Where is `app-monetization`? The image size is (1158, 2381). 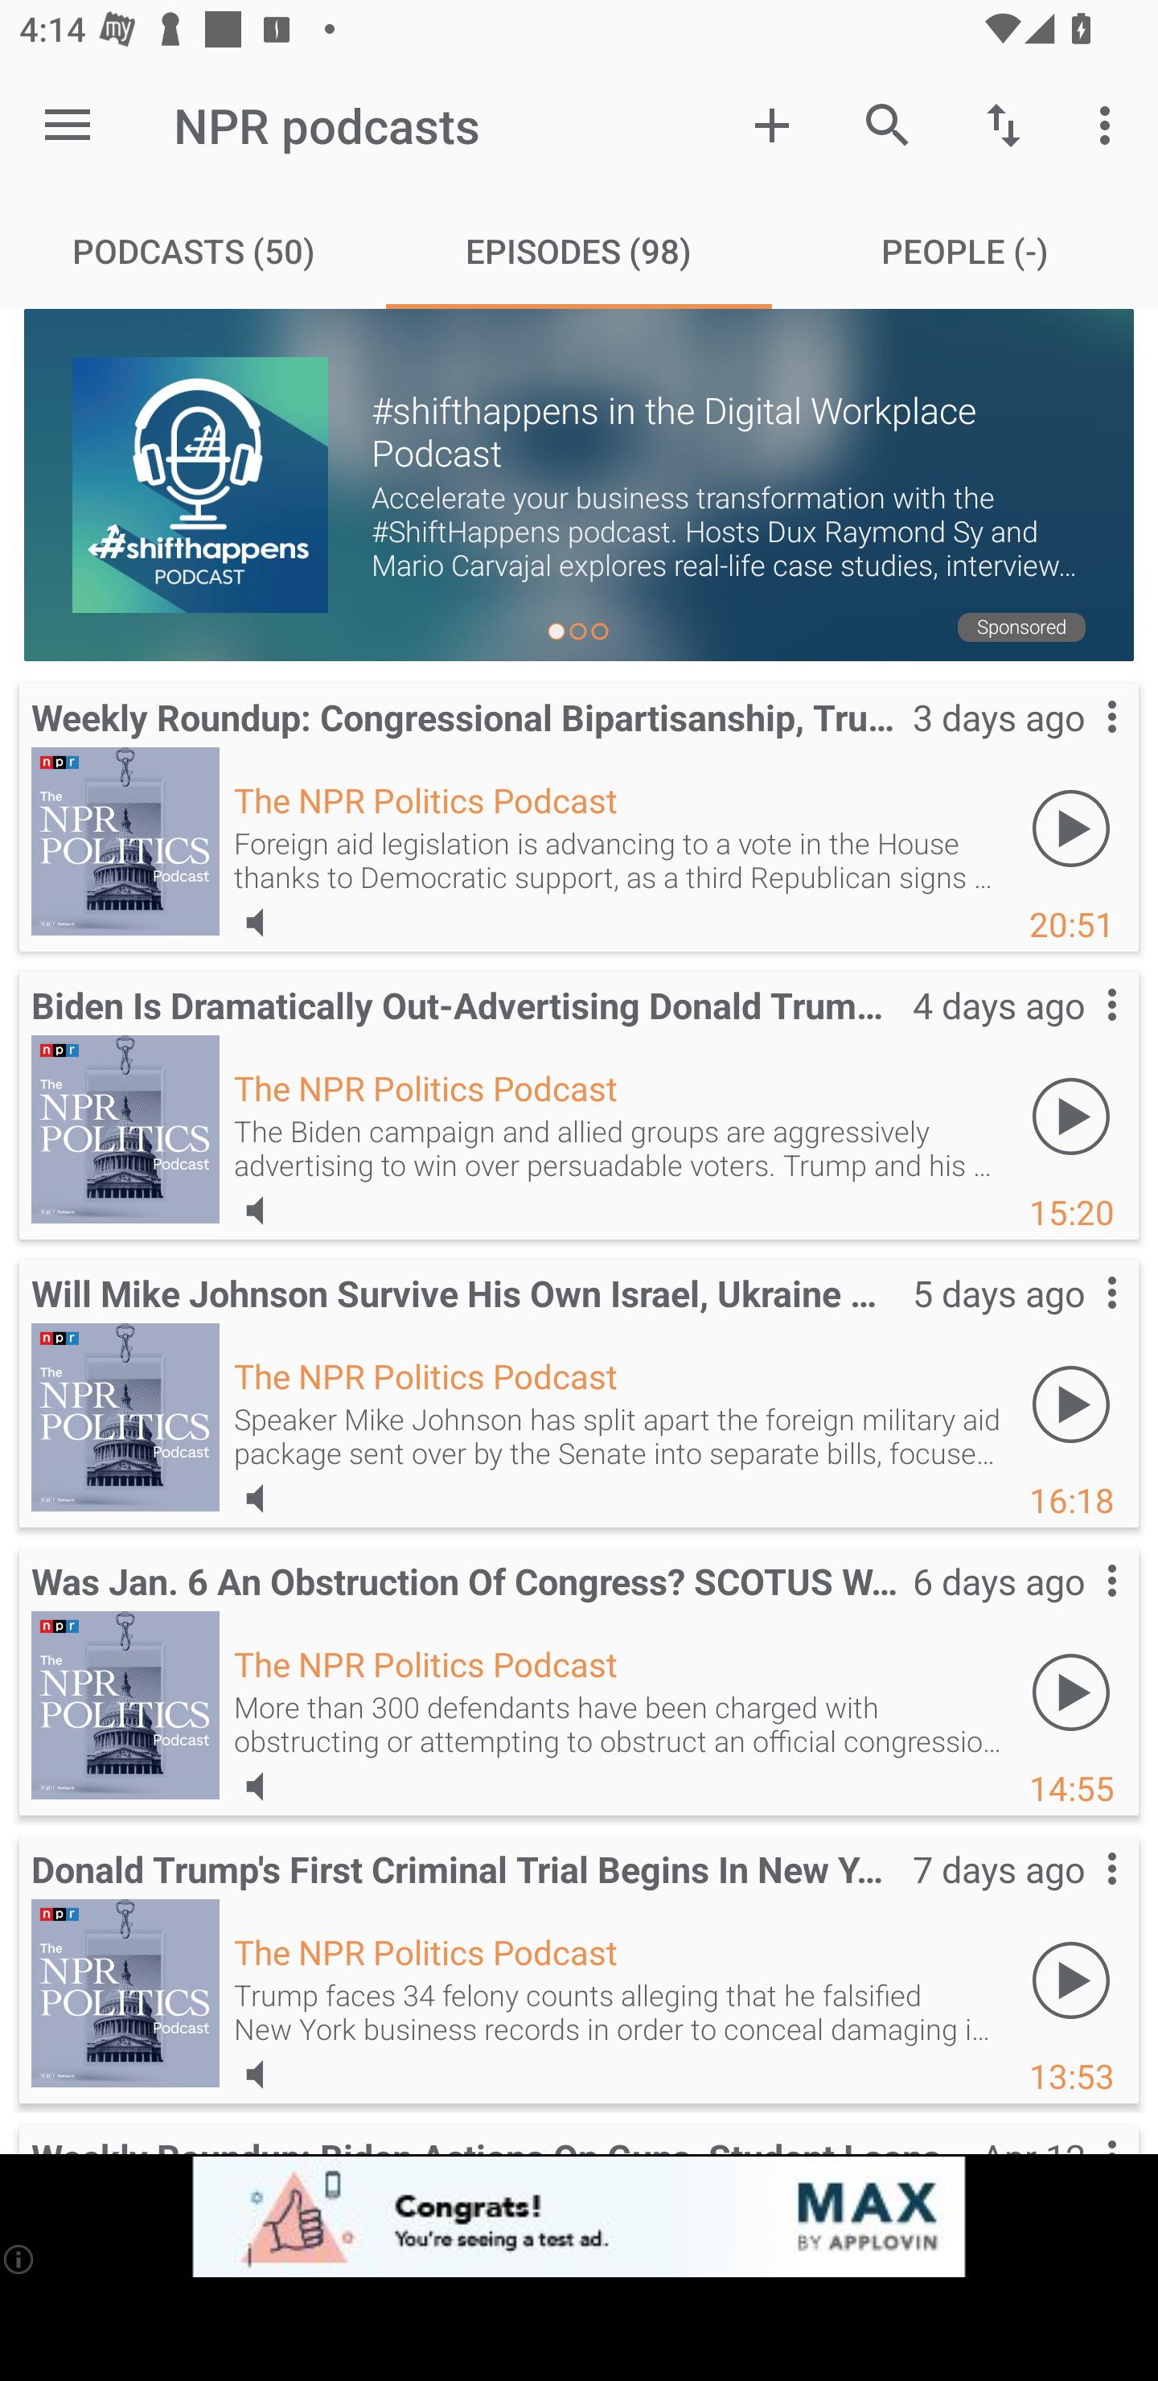 app-monetization is located at coordinates (579, 2216).